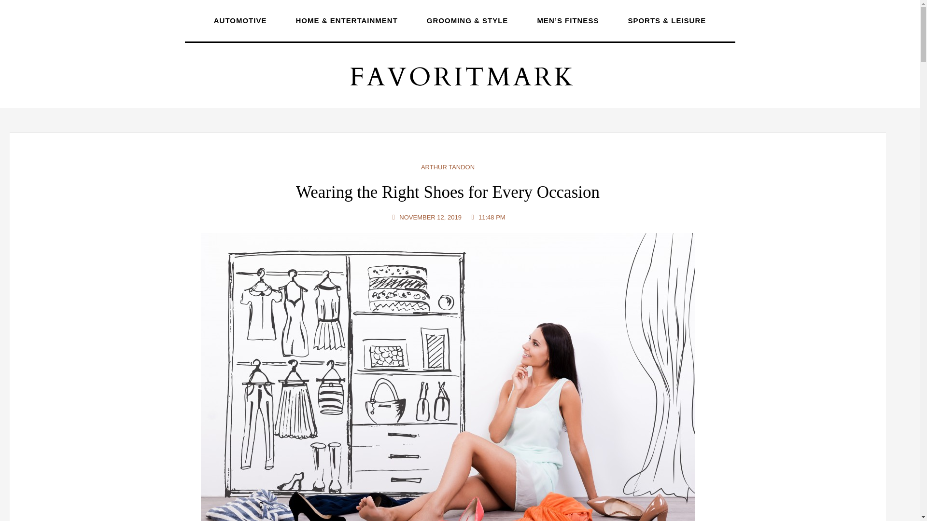 The width and height of the screenshot is (927, 521). I want to click on AUTOMOTIVE, so click(240, 20).